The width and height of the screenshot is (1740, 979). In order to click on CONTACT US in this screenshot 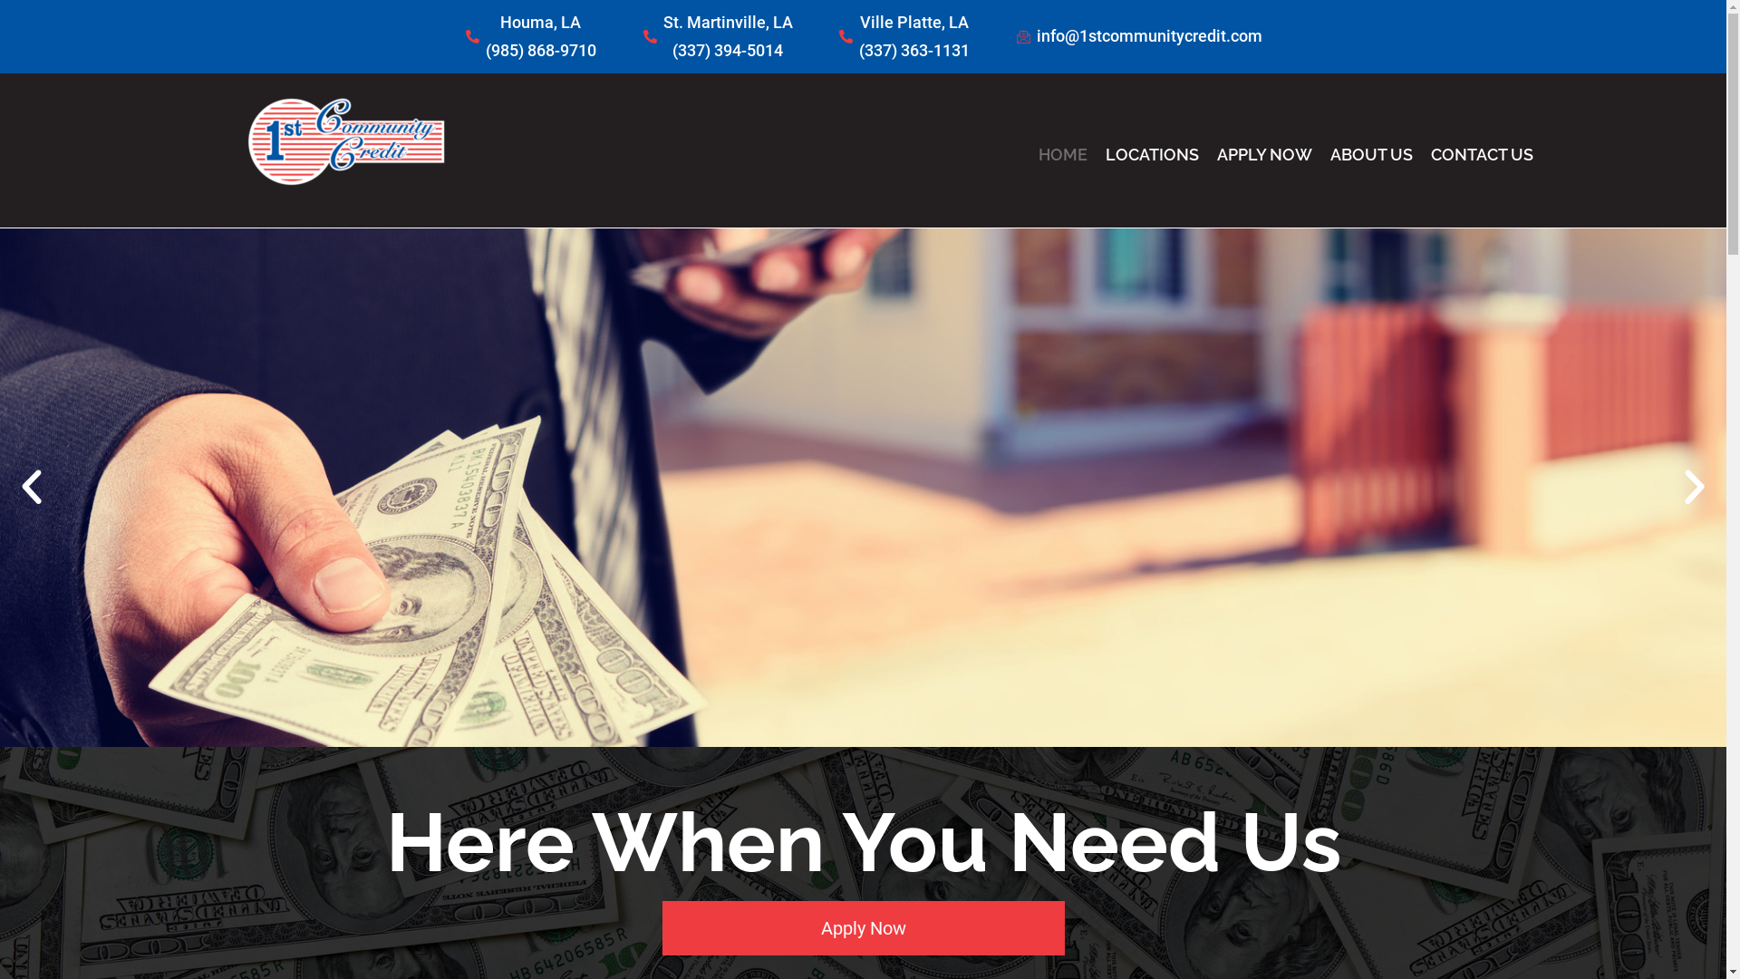, I will do `click(1474, 156)`.